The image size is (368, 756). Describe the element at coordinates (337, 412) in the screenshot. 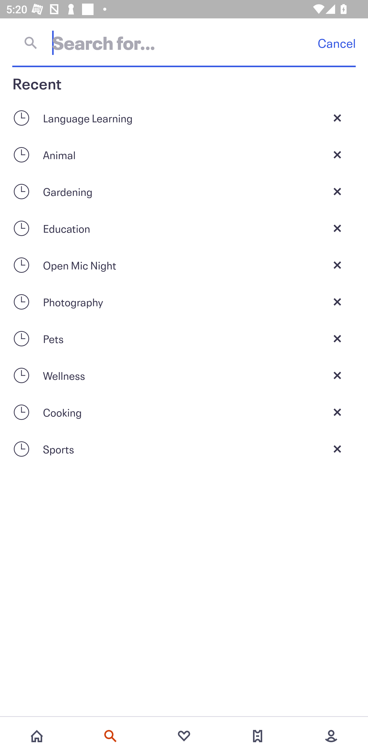

I see `Close current screen` at that location.